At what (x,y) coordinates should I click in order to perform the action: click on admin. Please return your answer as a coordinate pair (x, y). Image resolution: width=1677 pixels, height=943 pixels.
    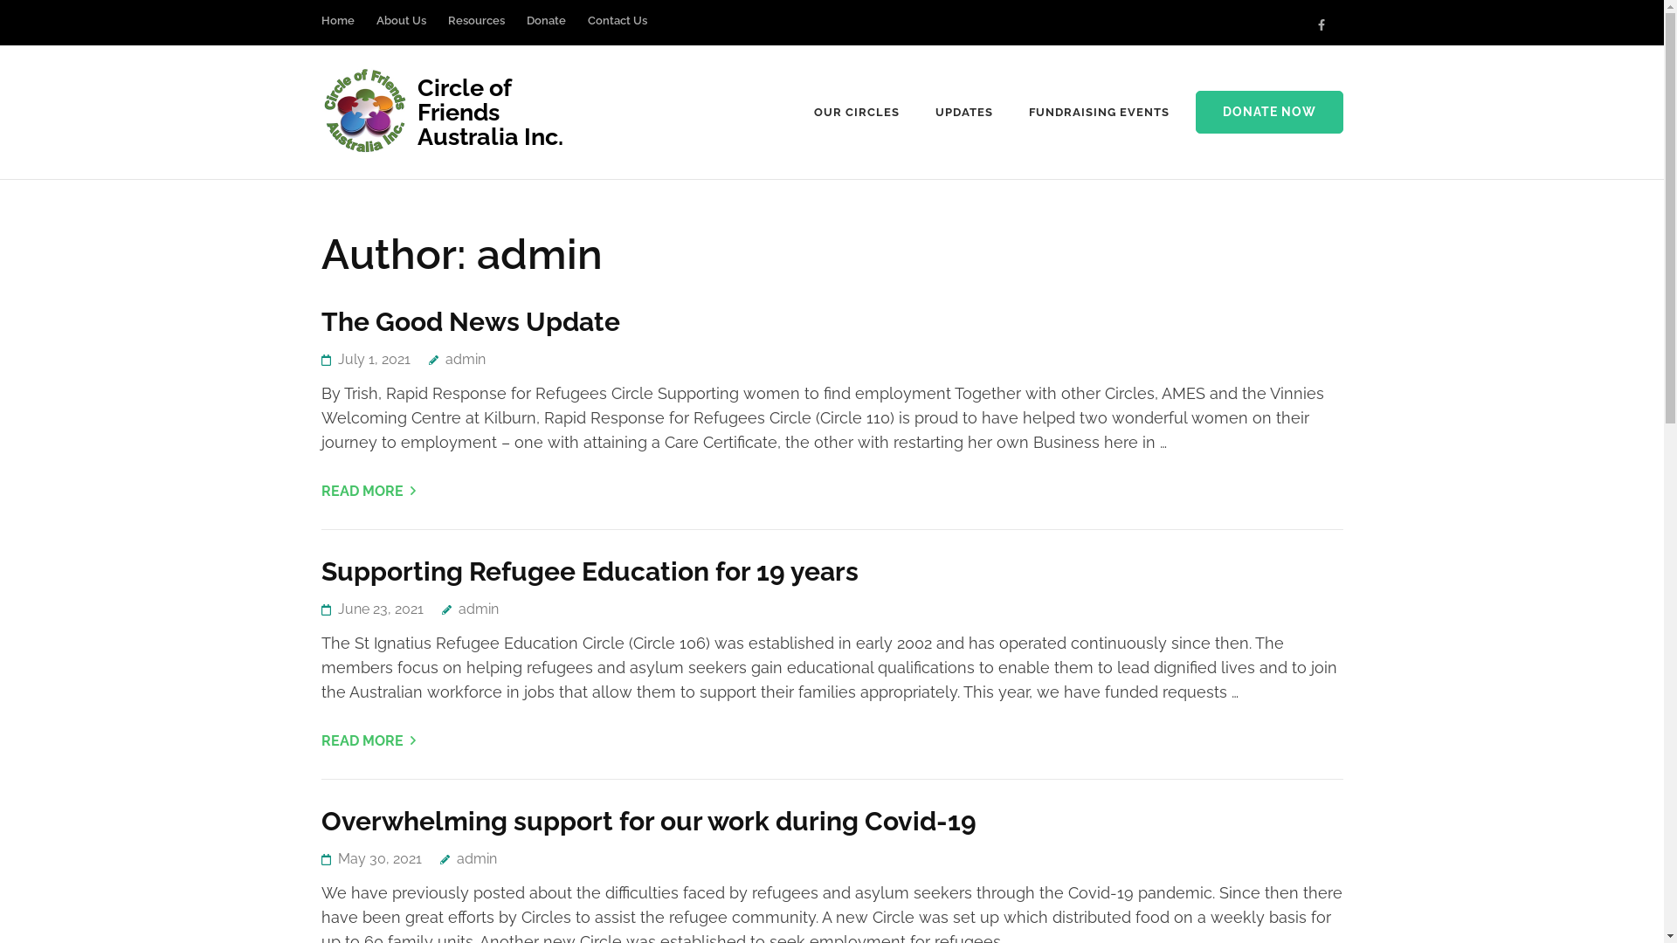
    Looking at the image, I should click on (470, 609).